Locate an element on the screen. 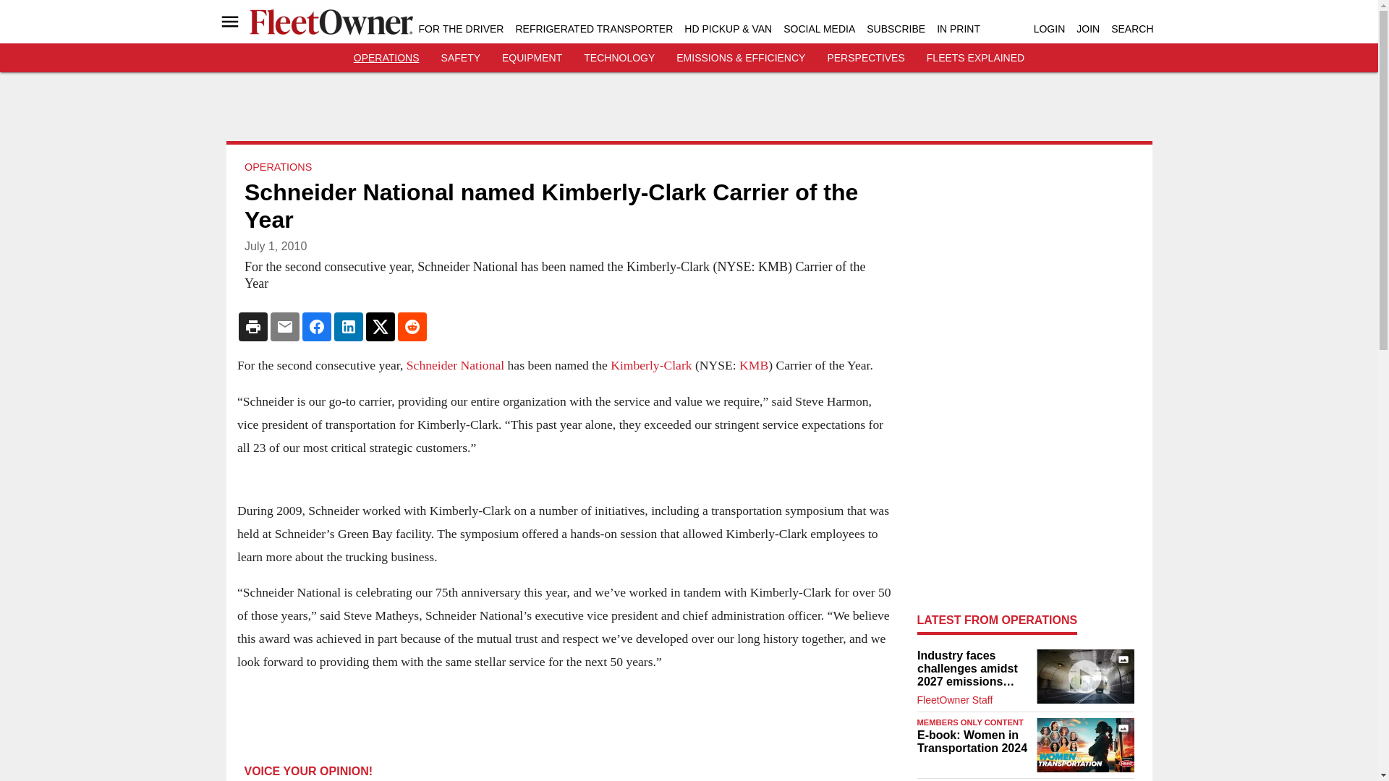  LOGIN is located at coordinates (1049, 29).